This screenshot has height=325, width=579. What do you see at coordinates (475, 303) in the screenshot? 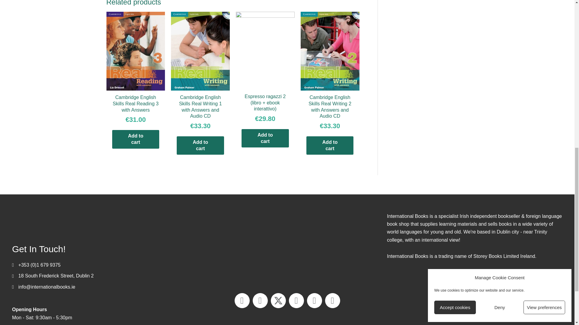
I see `logo-leo` at bounding box center [475, 303].